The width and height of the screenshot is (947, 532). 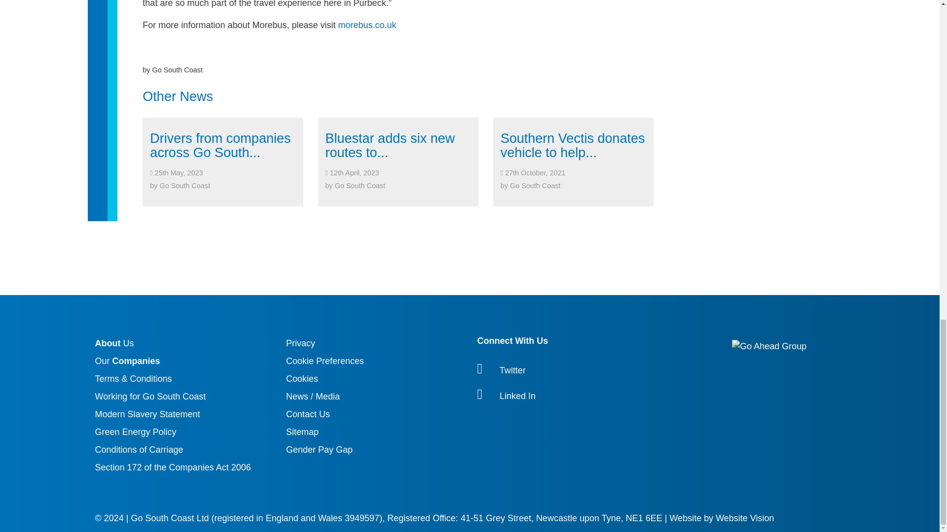 What do you see at coordinates (139, 449) in the screenshot?
I see `Conditions of Carriage` at bounding box center [139, 449].